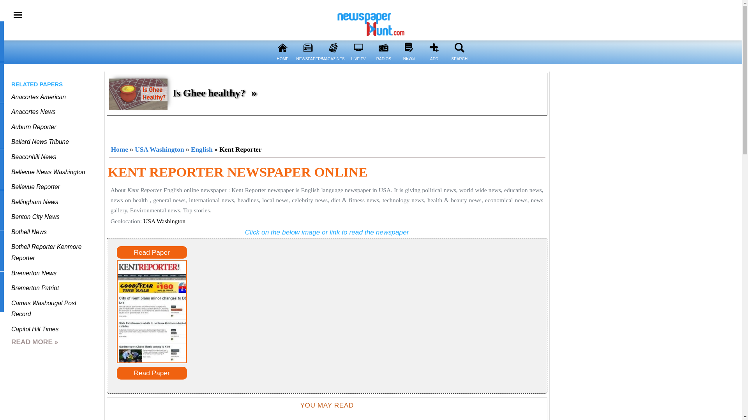  Describe the element at coordinates (34, 127) in the screenshot. I see `Auburn Reporter` at that location.